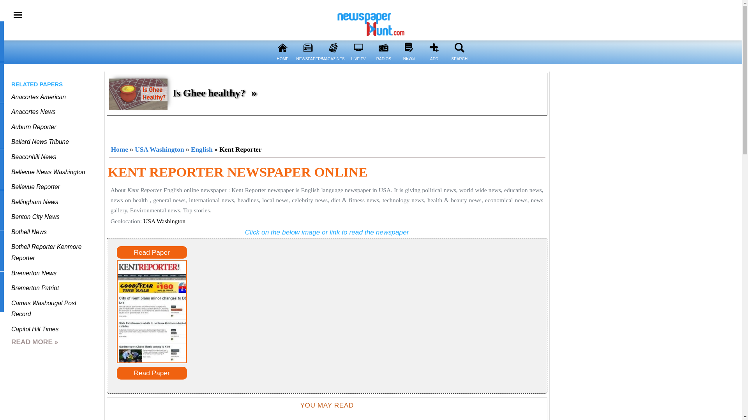  Describe the element at coordinates (34, 127) in the screenshot. I see `Auburn Reporter` at that location.